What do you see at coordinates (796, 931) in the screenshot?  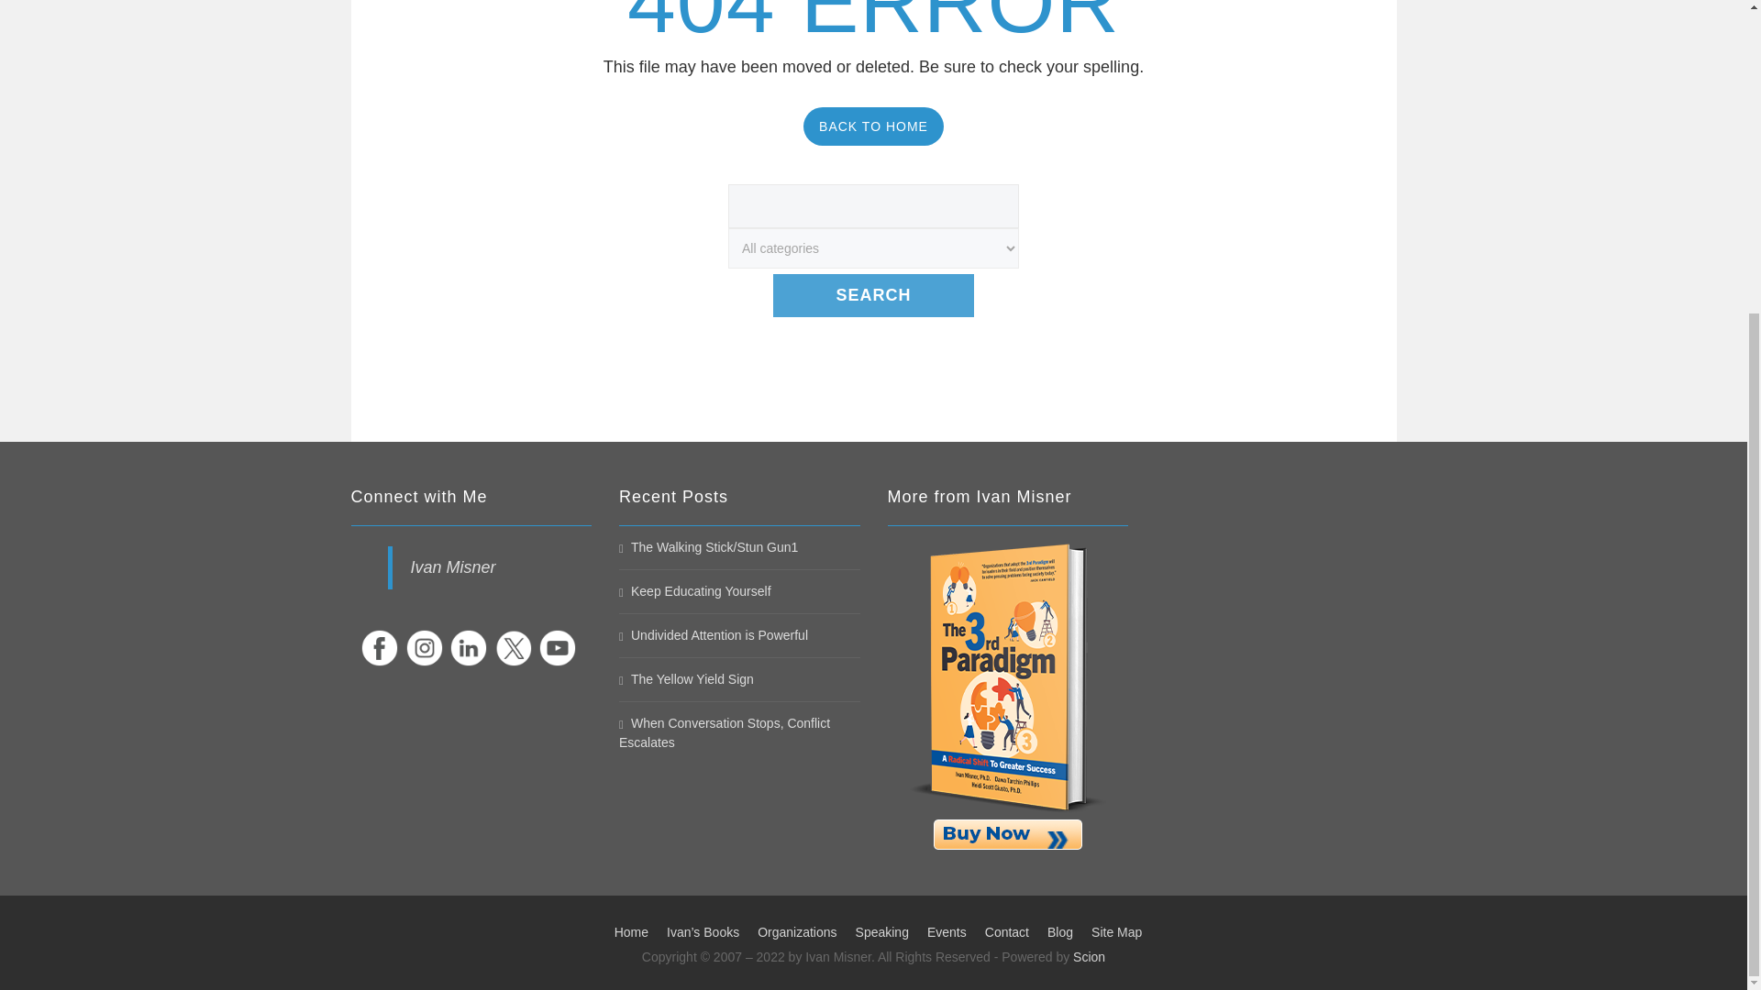 I see `Organizations` at bounding box center [796, 931].